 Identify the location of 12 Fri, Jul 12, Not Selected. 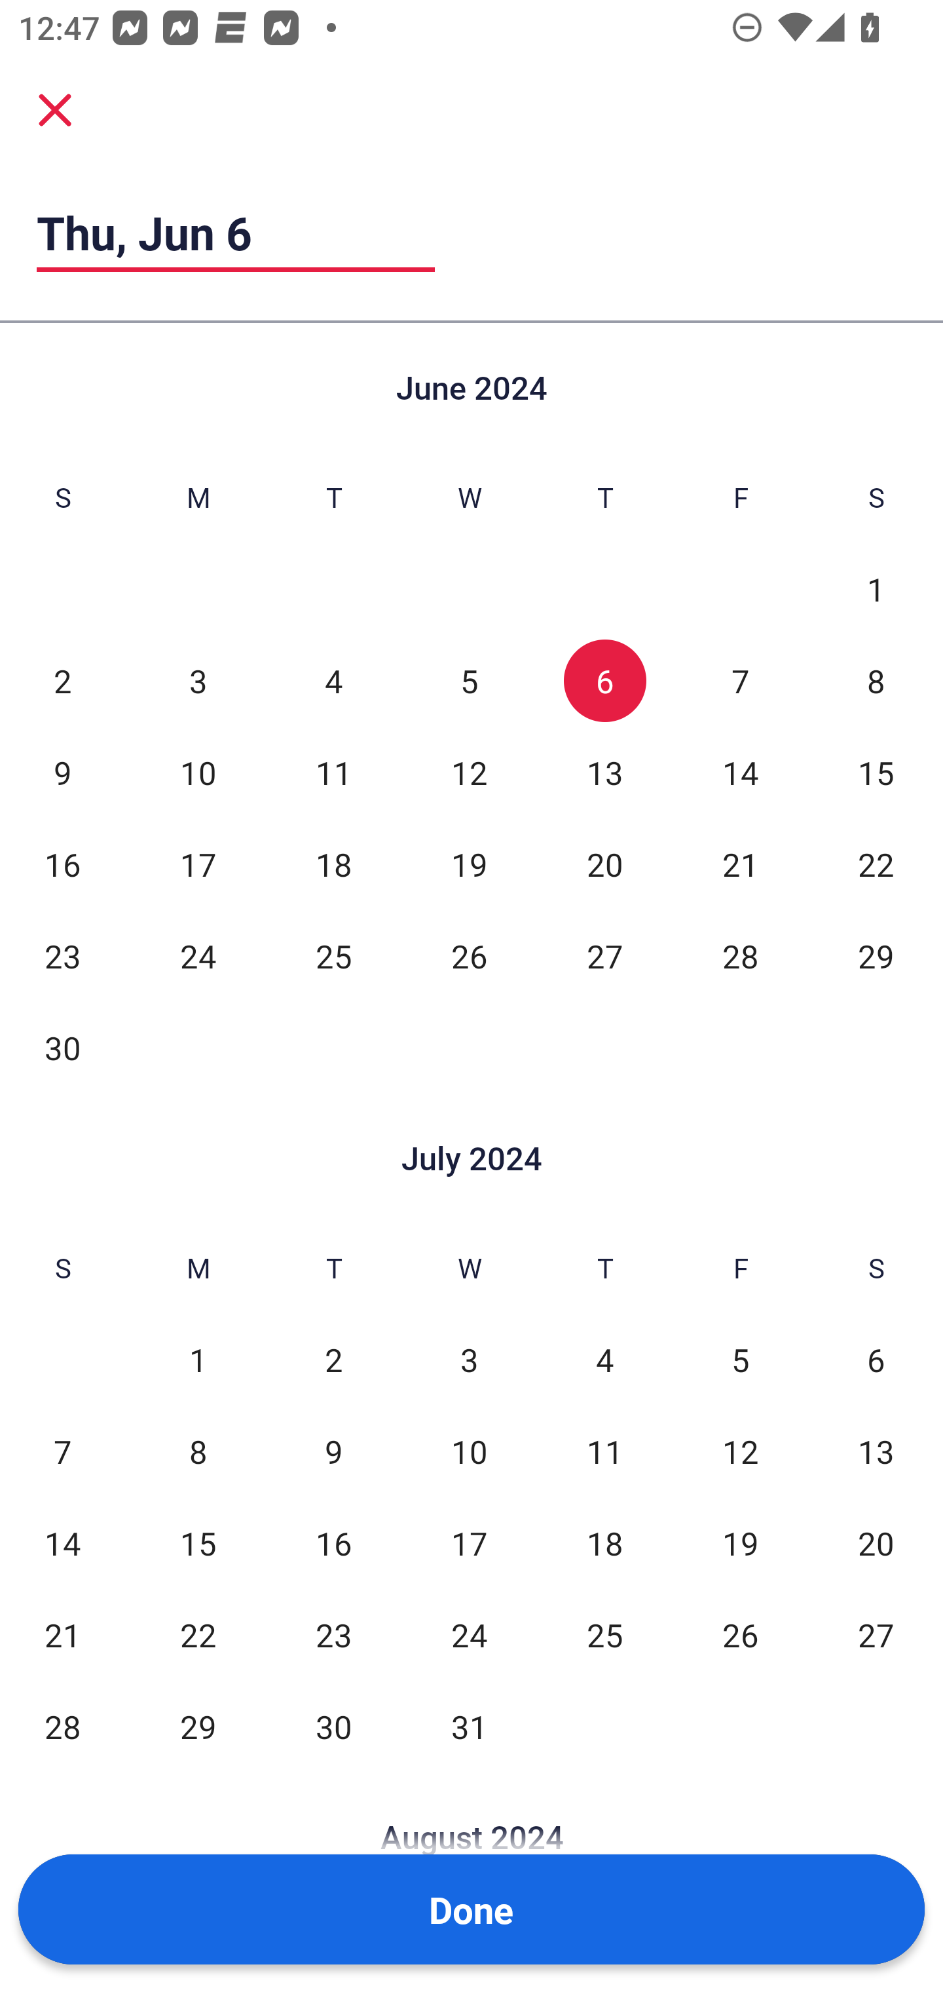
(740, 1452).